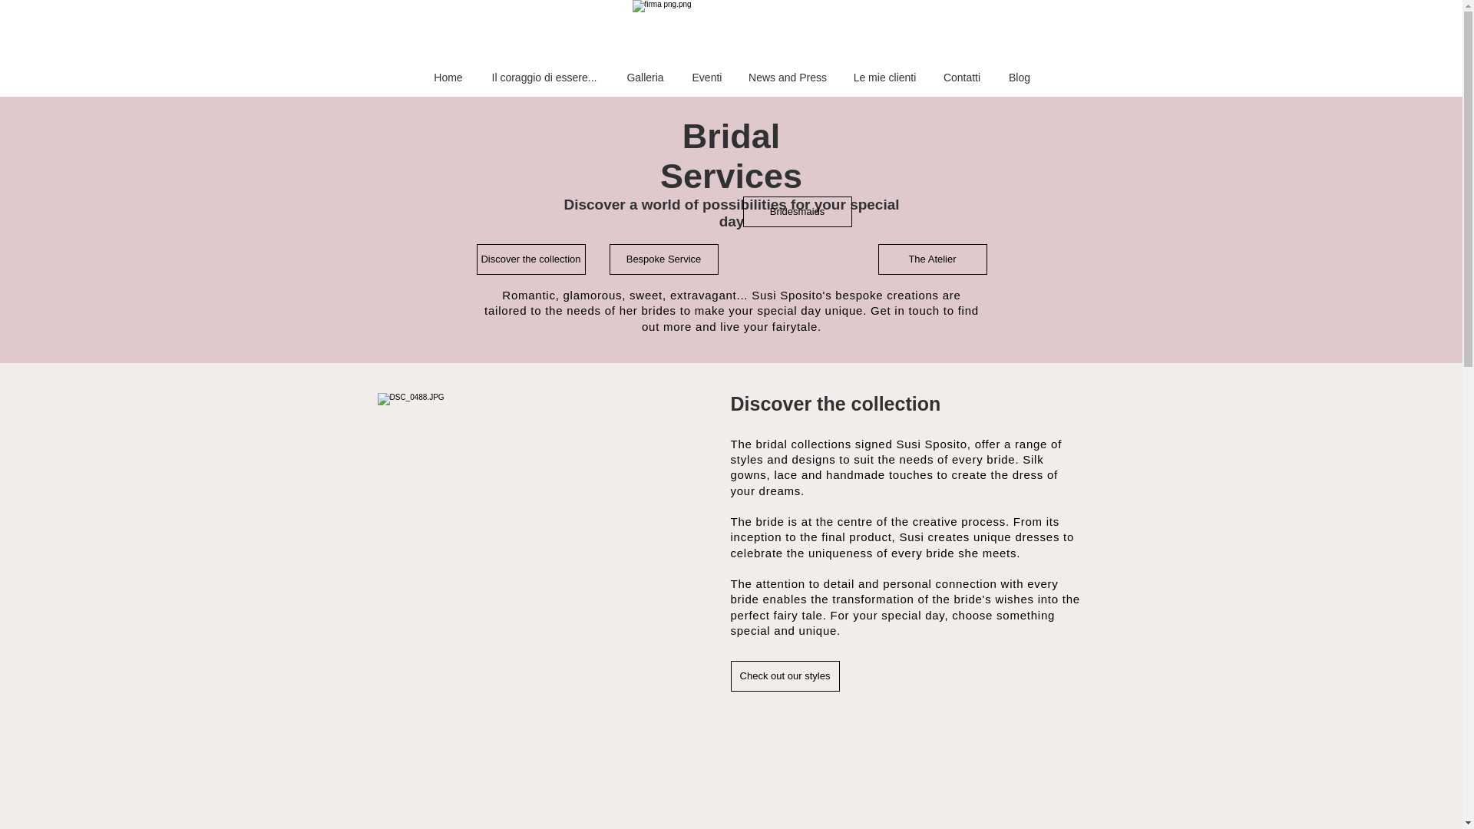 This screenshot has height=829, width=1474. I want to click on Bespoke Service, so click(664, 259).